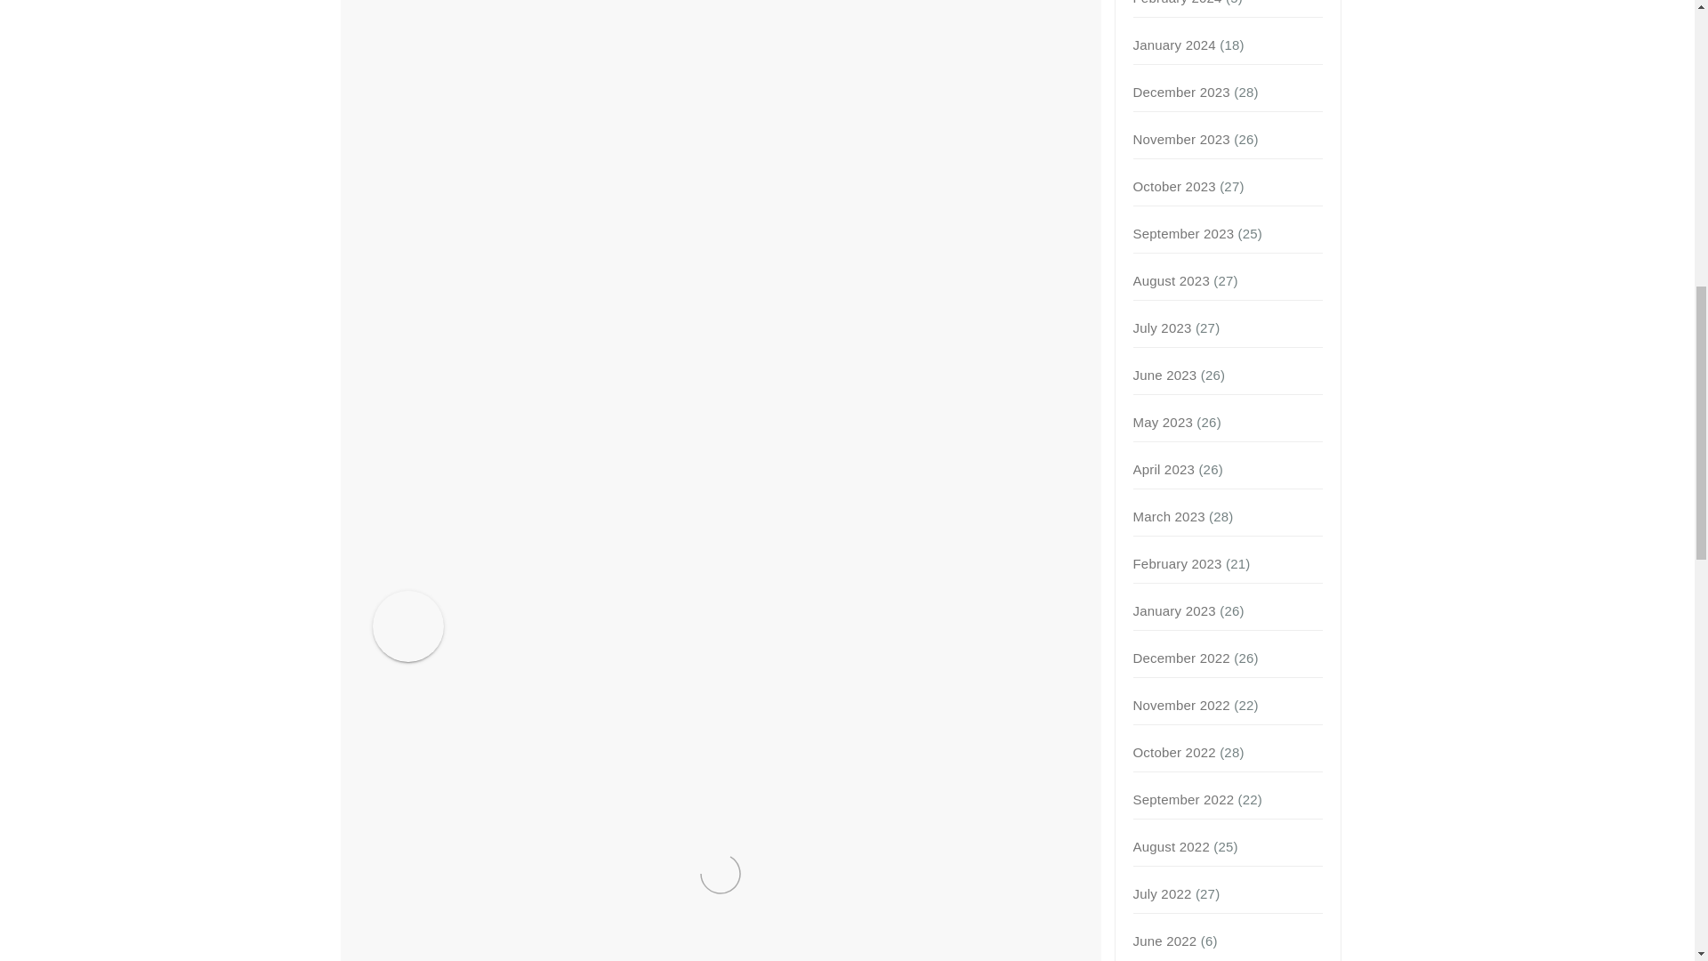 This screenshot has width=1708, height=961. I want to click on January 2023, so click(1174, 610).